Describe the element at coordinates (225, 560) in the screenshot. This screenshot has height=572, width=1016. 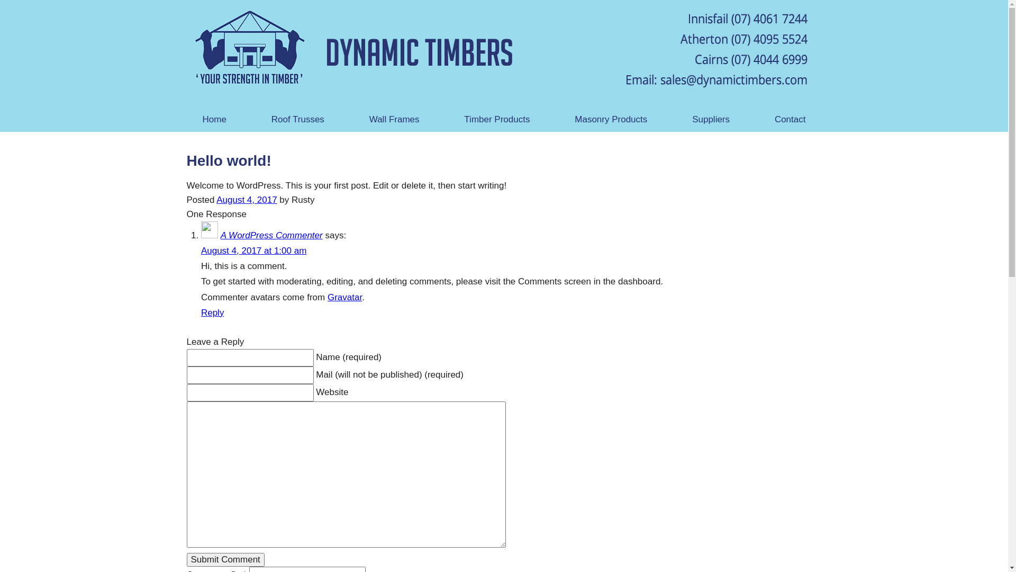
I see `Submit Comment` at that location.